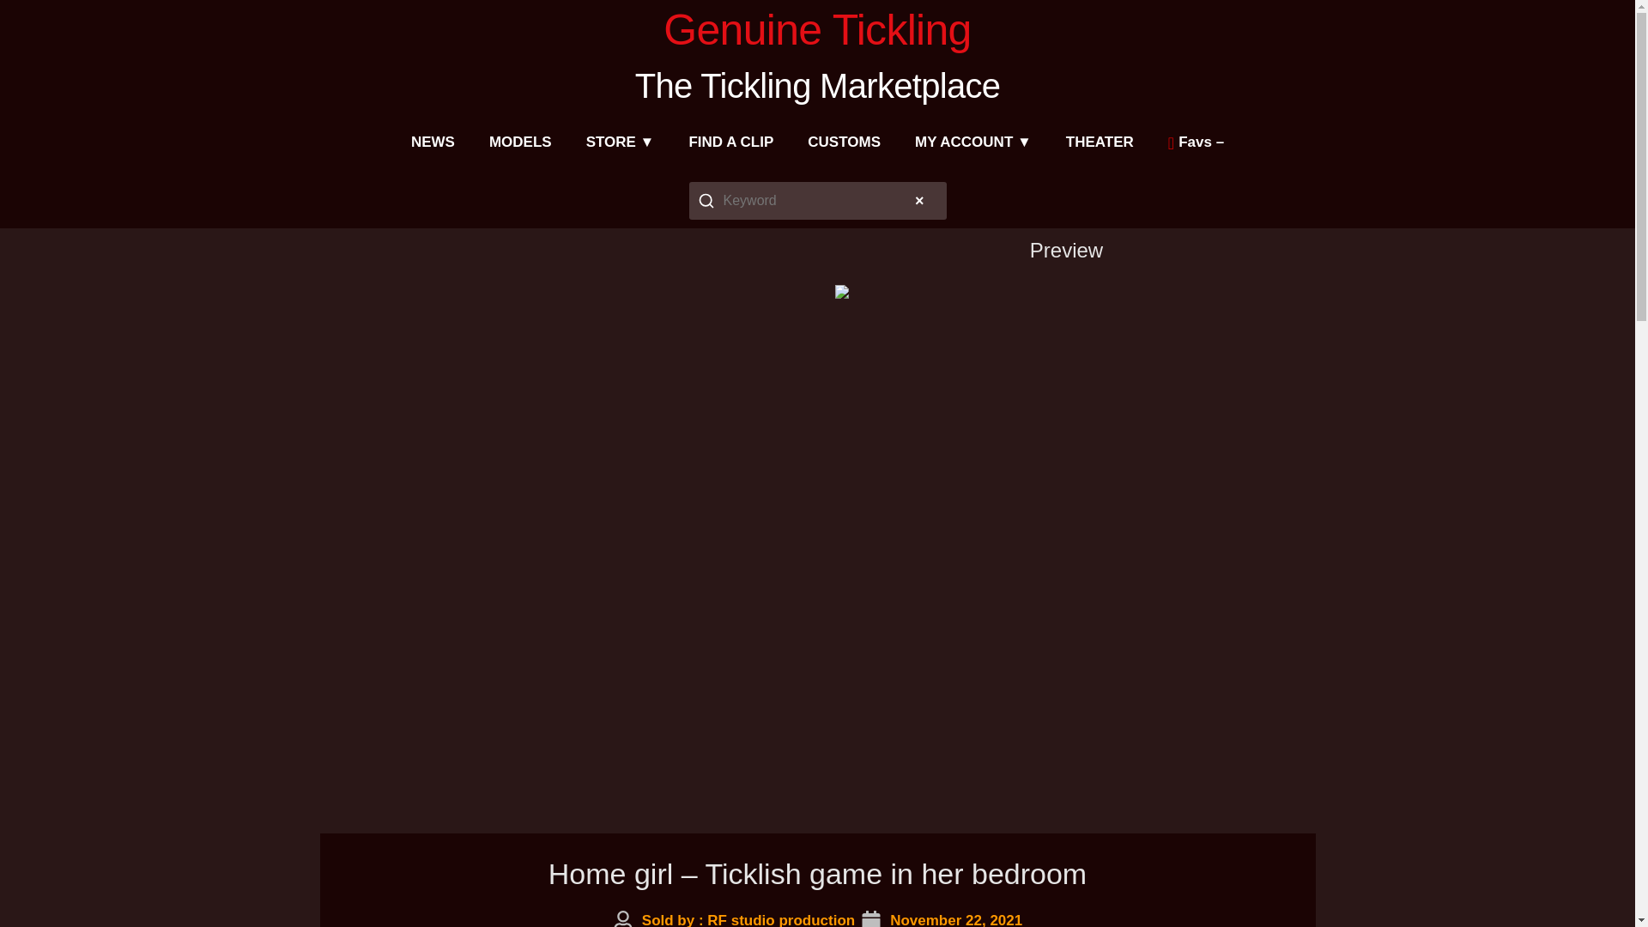  Describe the element at coordinates (817, 86) in the screenshot. I see `The Tickling Marketplace` at that location.